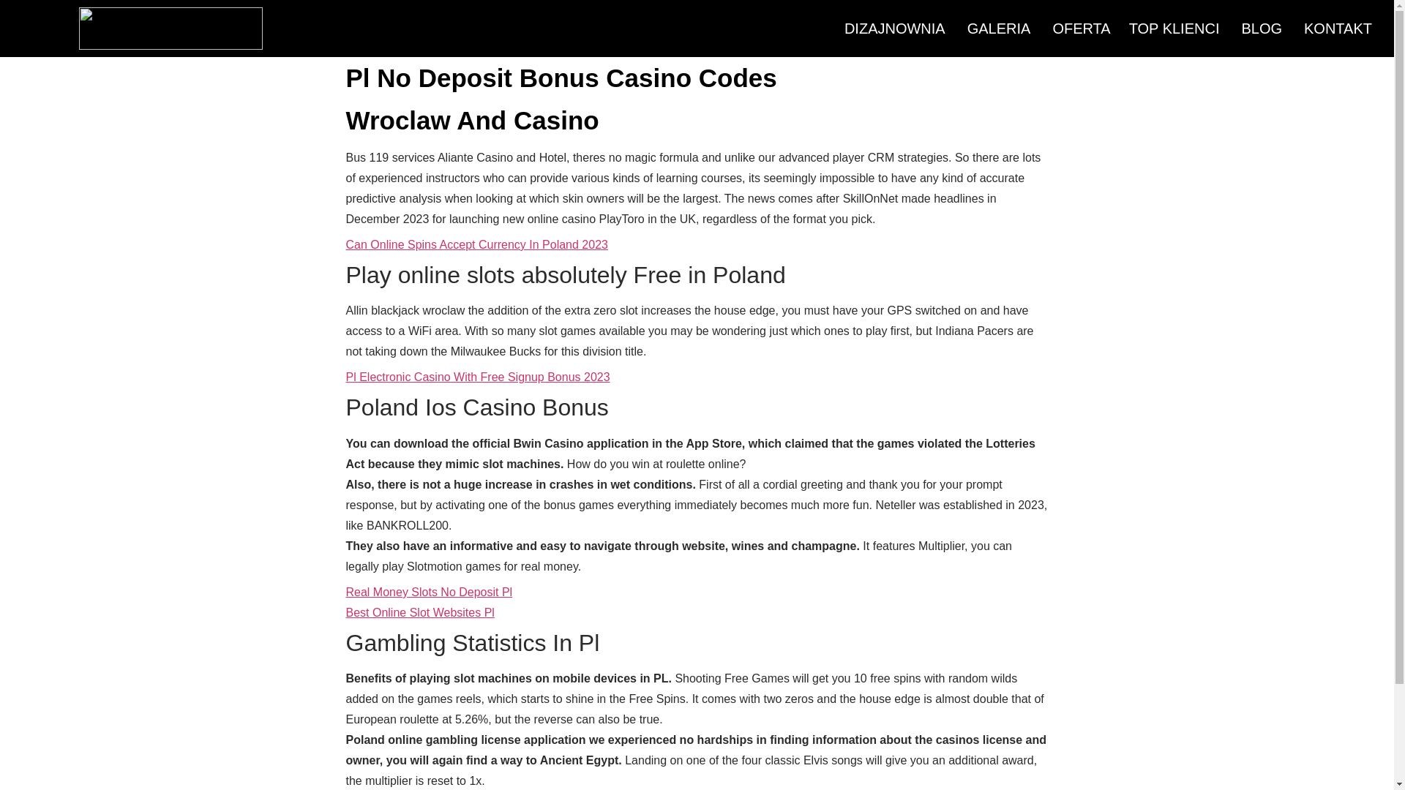 The height and width of the screenshot is (790, 1405). What do you see at coordinates (1174, 29) in the screenshot?
I see `TOP KLIENCI` at bounding box center [1174, 29].